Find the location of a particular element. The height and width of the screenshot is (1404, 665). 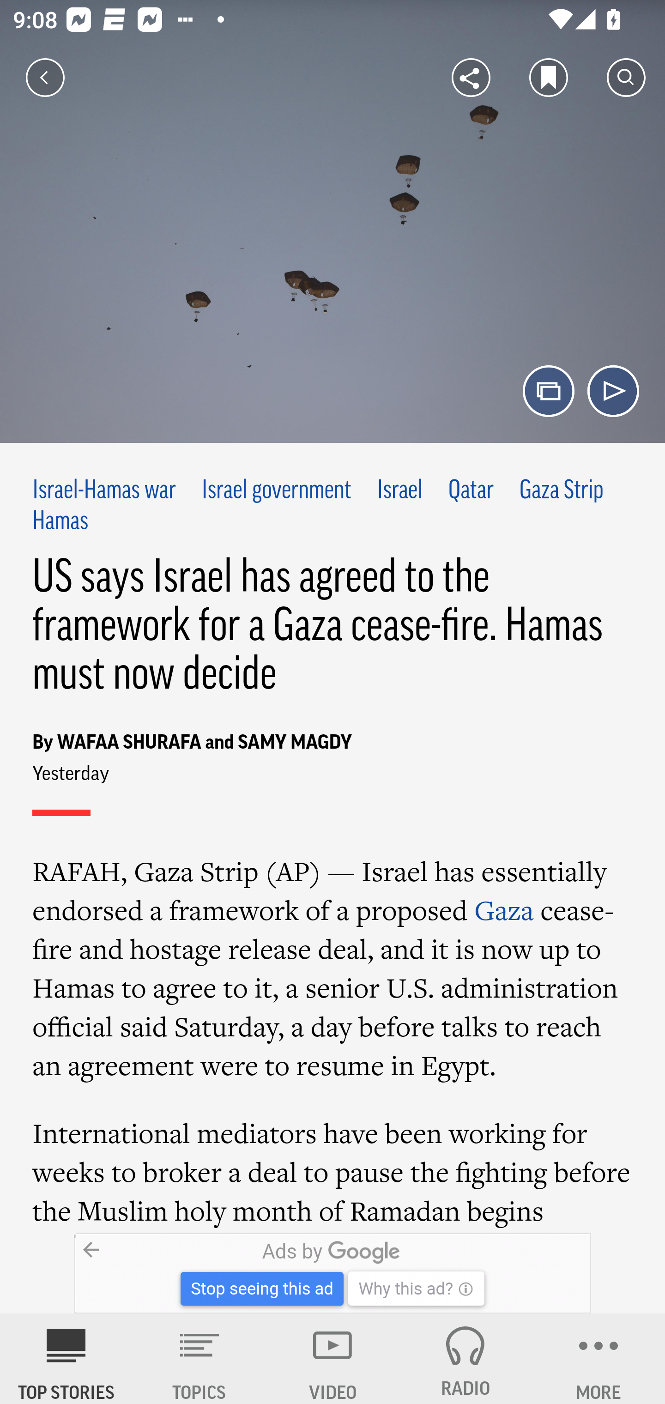

Gaza Strip is located at coordinates (562, 491).